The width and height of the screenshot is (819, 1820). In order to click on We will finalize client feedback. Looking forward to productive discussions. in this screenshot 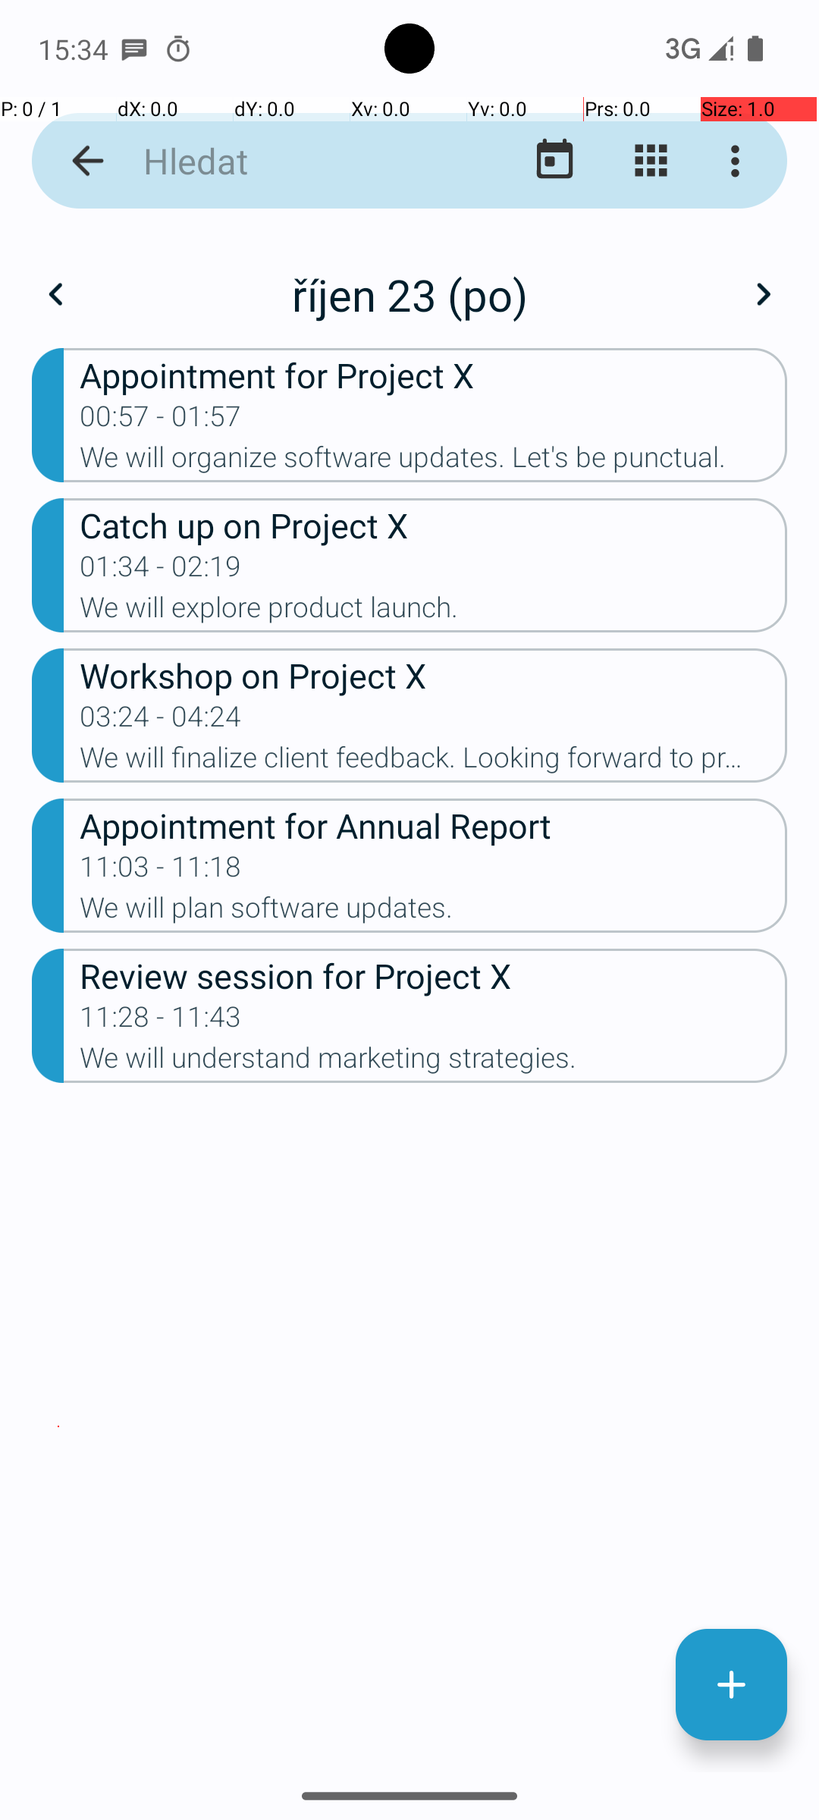, I will do `click(434, 761)`.